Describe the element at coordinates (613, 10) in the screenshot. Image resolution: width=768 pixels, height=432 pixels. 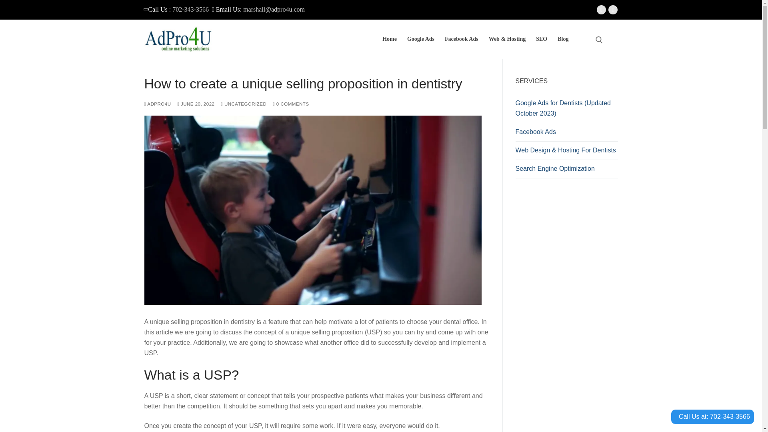
I see `Twitter` at that location.